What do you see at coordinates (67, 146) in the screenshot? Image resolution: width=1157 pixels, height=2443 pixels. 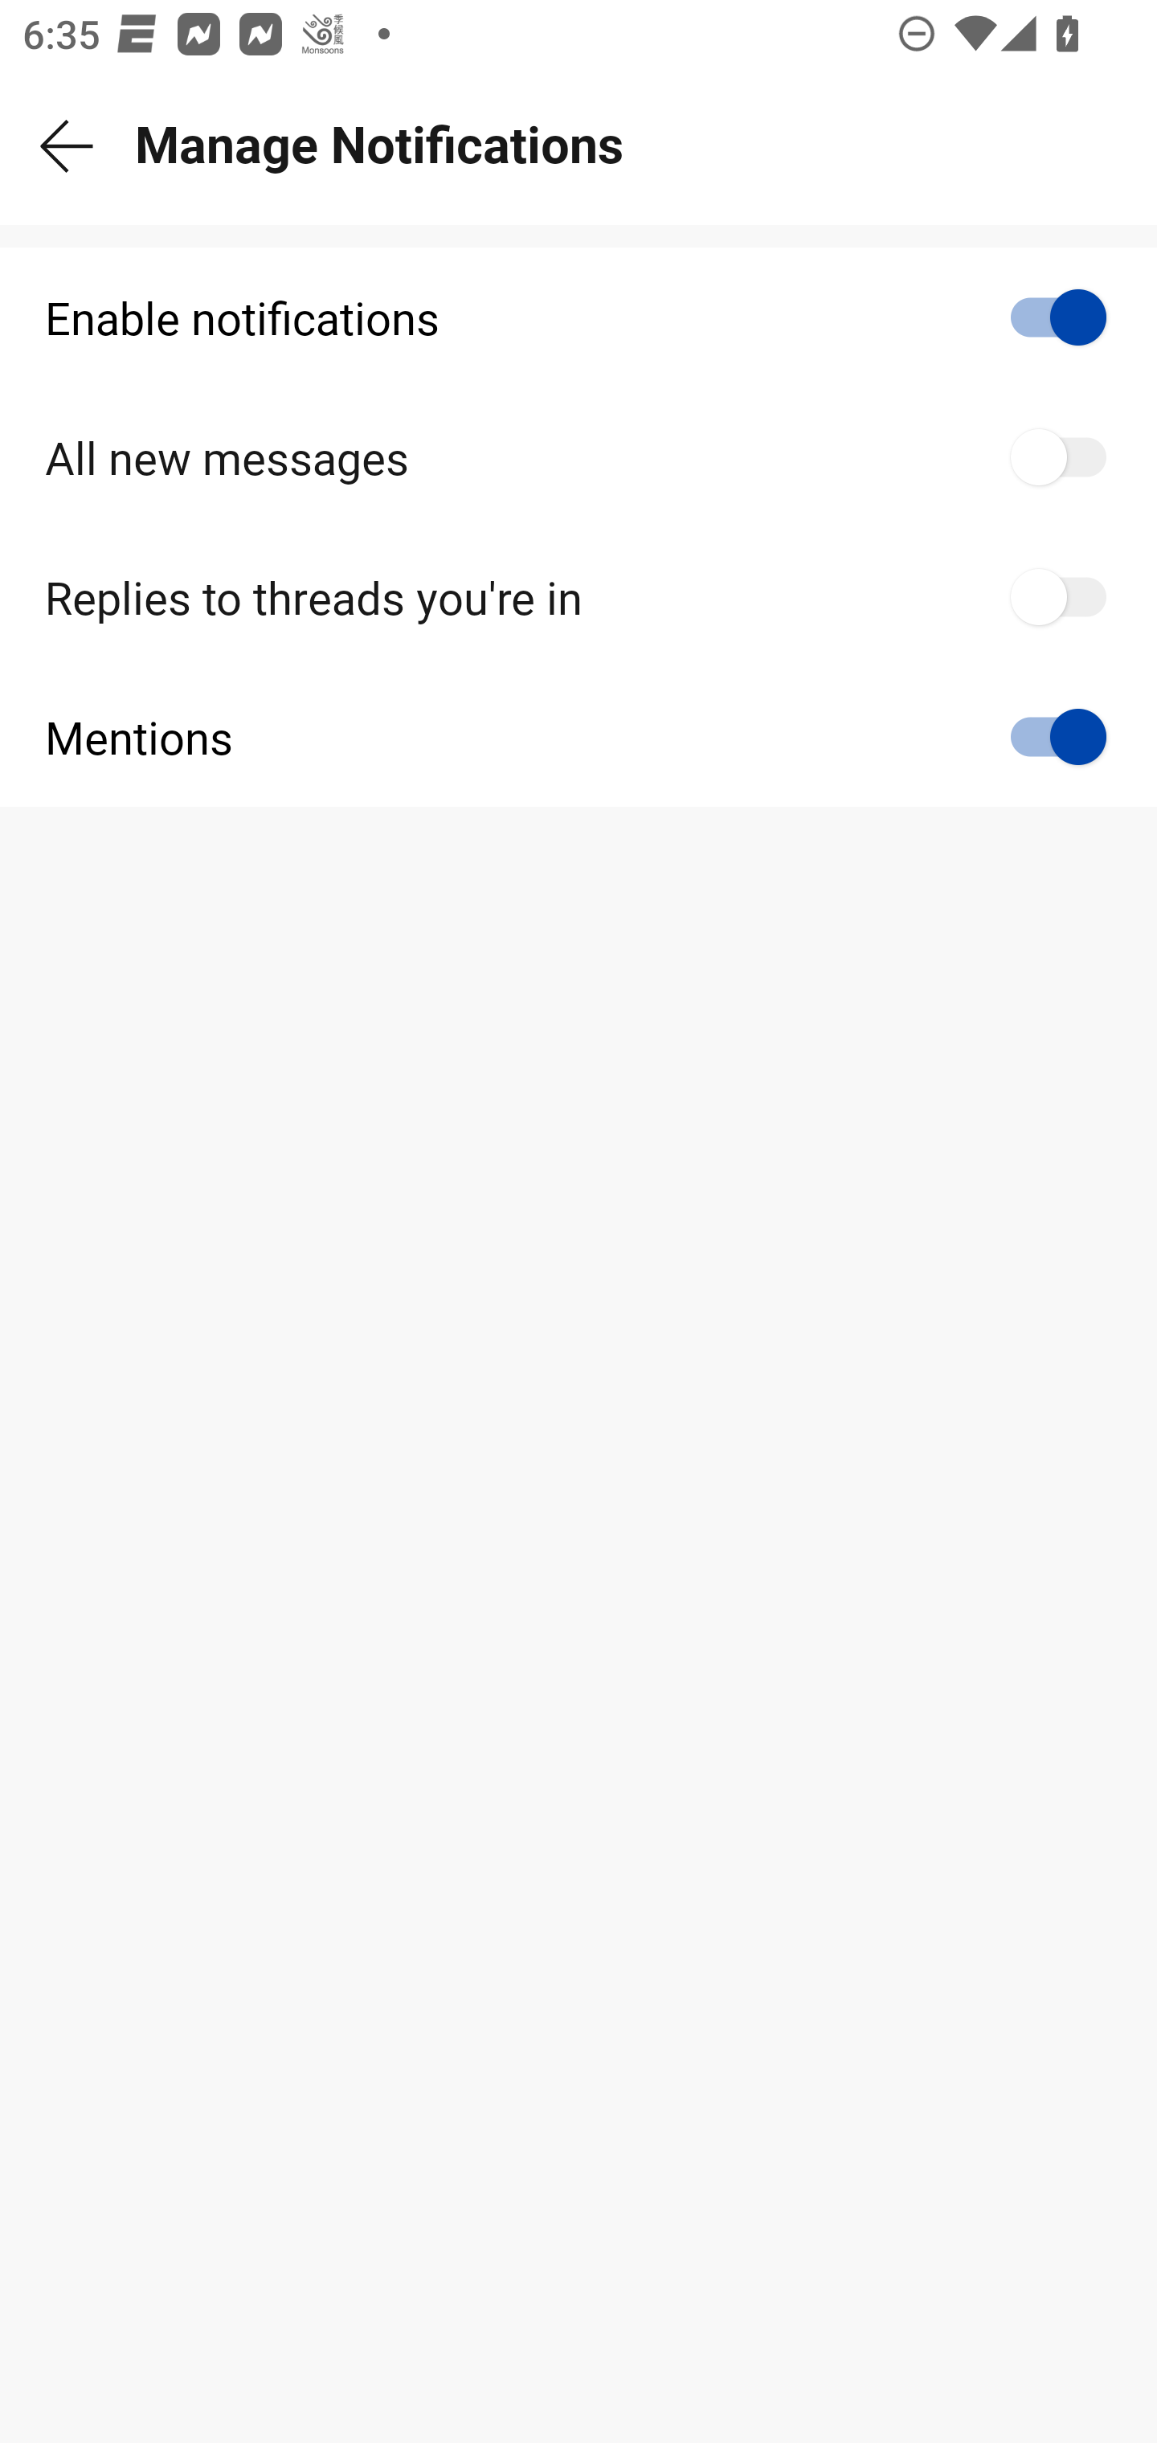 I see `Back` at bounding box center [67, 146].